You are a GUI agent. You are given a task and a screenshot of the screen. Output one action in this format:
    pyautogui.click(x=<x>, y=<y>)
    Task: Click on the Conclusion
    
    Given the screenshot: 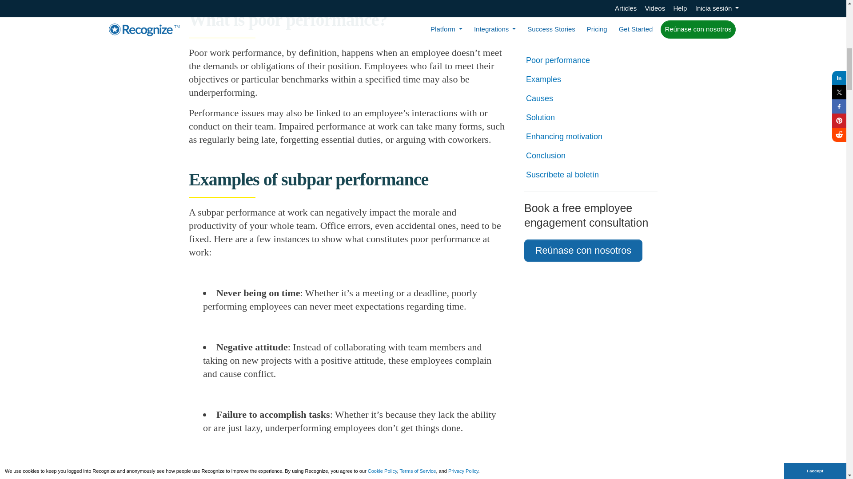 What is the action you would take?
    pyautogui.click(x=591, y=111)
    